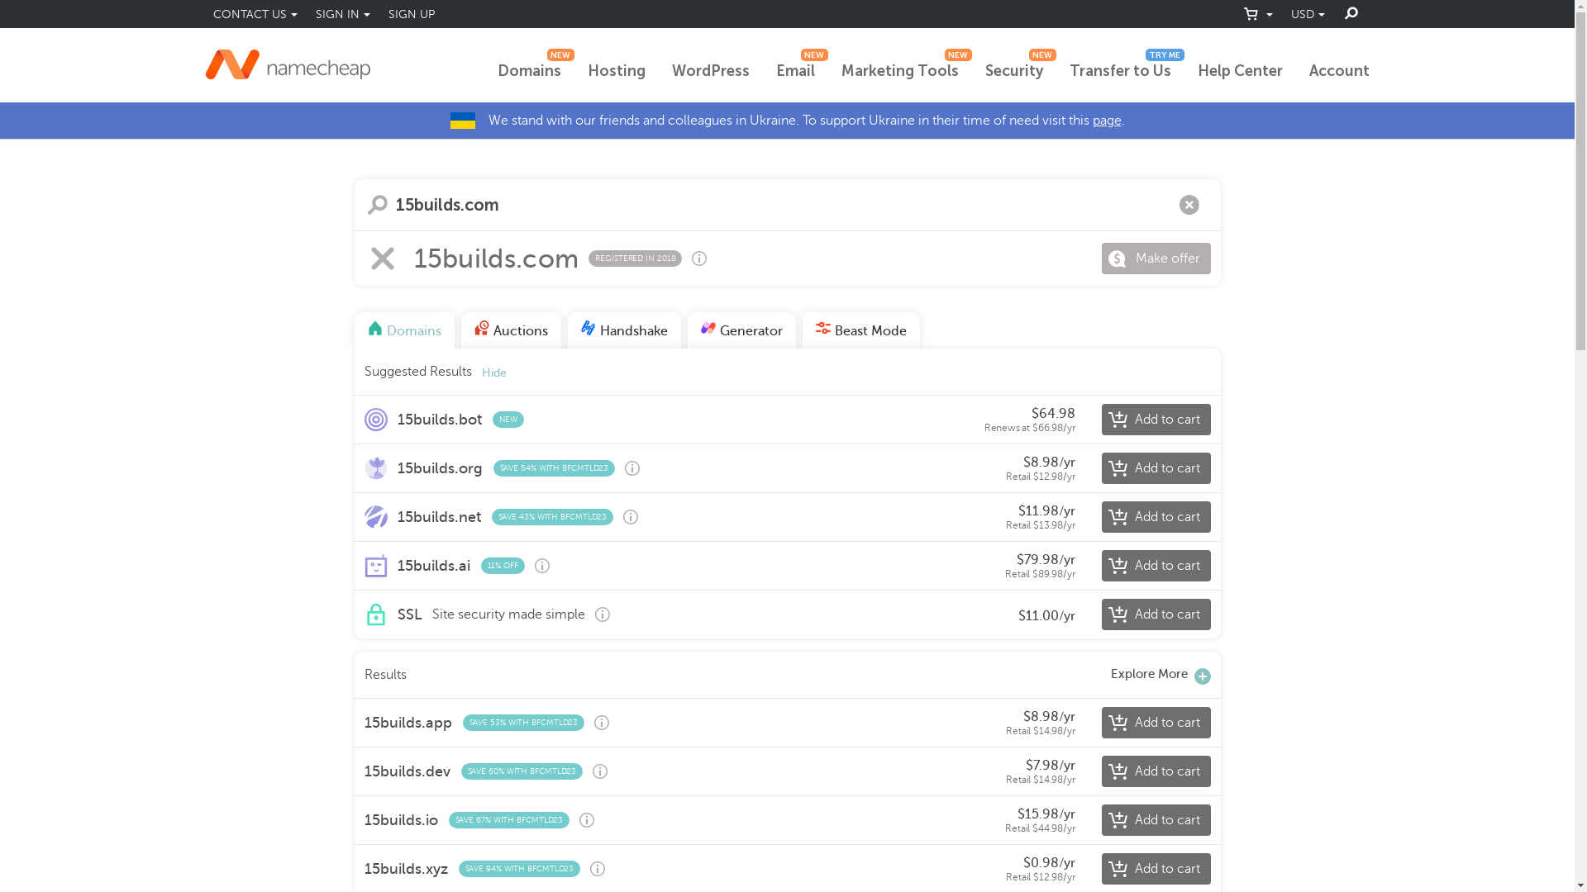 This screenshot has height=892, width=1587. Describe the element at coordinates (623, 330) in the screenshot. I see `Handshake` at that location.